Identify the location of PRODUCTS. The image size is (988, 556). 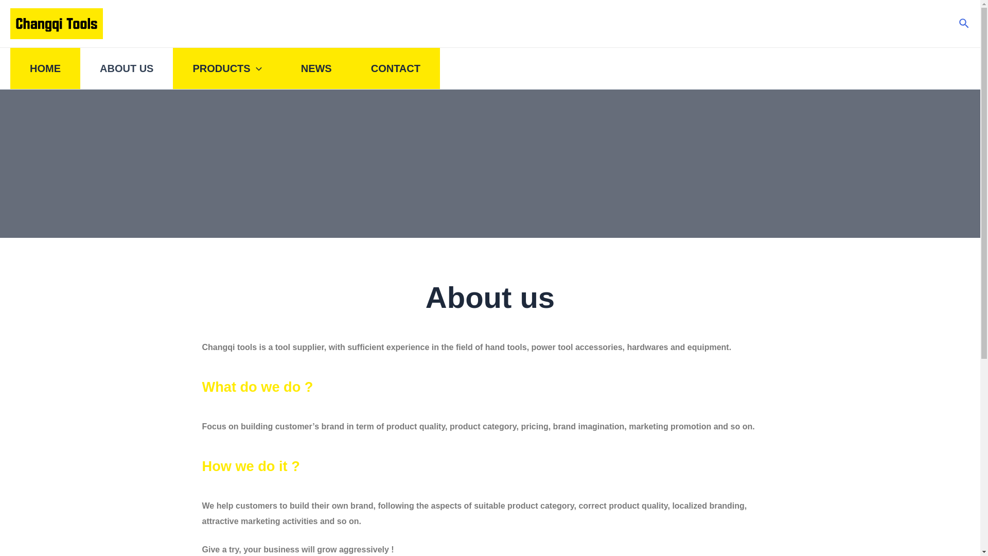
(226, 68).